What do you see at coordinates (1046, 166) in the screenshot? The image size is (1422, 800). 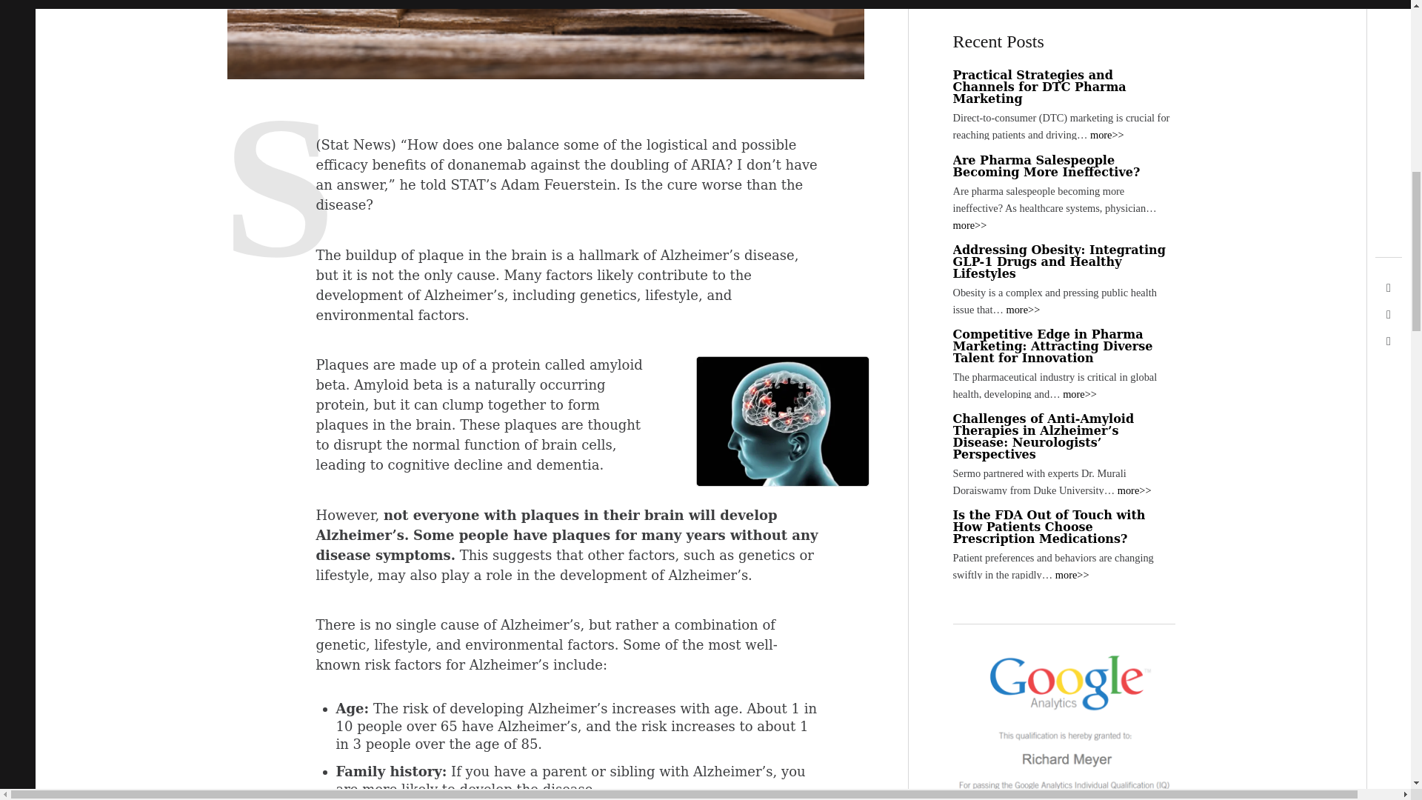 I see `Are Pharma Salespeople Becoming More Ineffective?` at bounding box center [1046, 166].